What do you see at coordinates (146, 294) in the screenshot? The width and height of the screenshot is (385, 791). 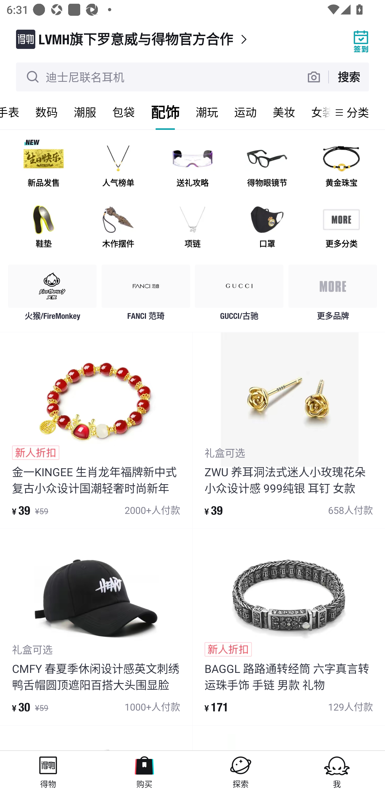 I see `FANCI 范琦` at bounding box center [146, 294].